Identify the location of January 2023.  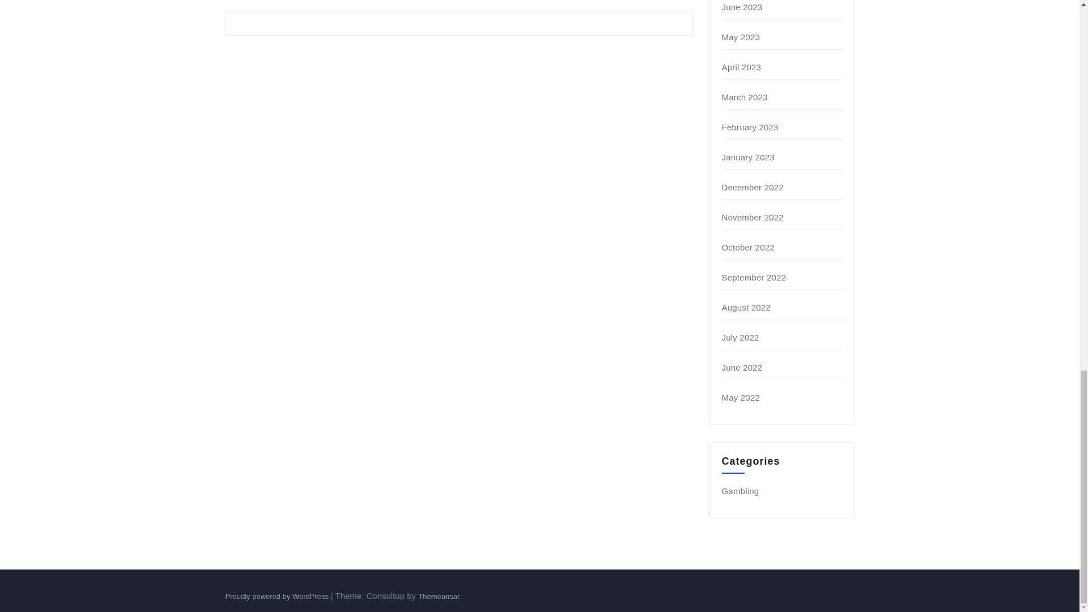
(748, 157).